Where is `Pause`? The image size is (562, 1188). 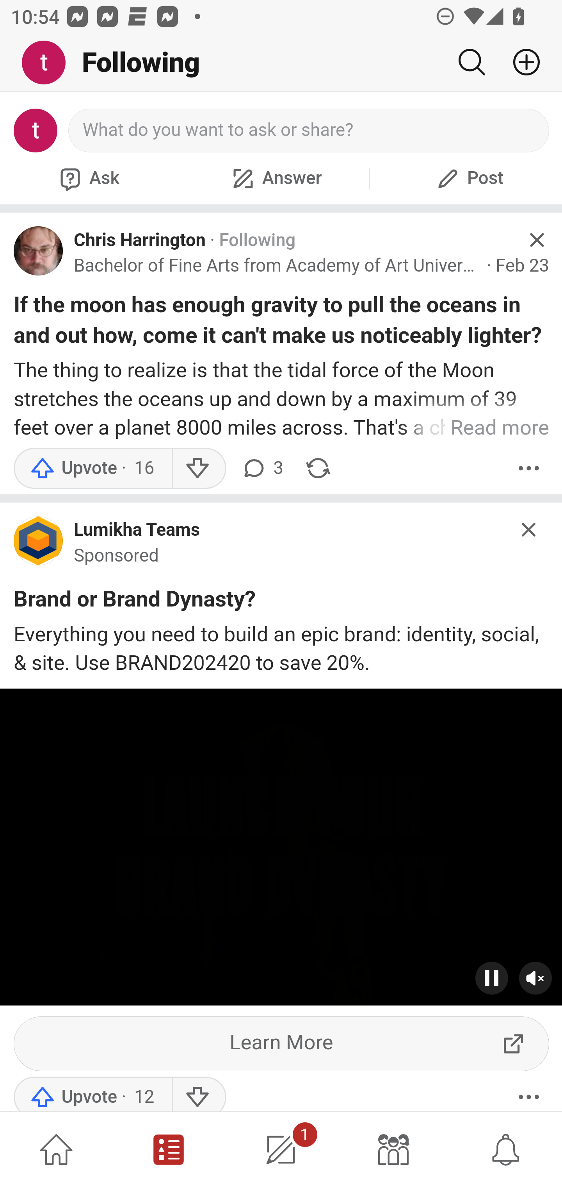
Pause is located at coordinates (492, 978).